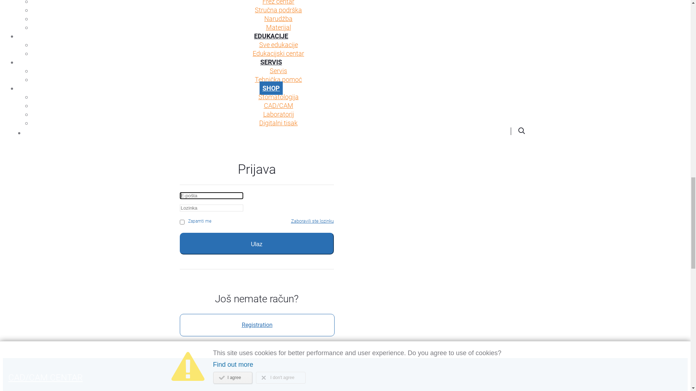 The width and height of the screenshot is (696, 391). What do you see at coordinates (278, 313) in the screenshot?
I see `Instrumenti` at bounding box center [278, 313].